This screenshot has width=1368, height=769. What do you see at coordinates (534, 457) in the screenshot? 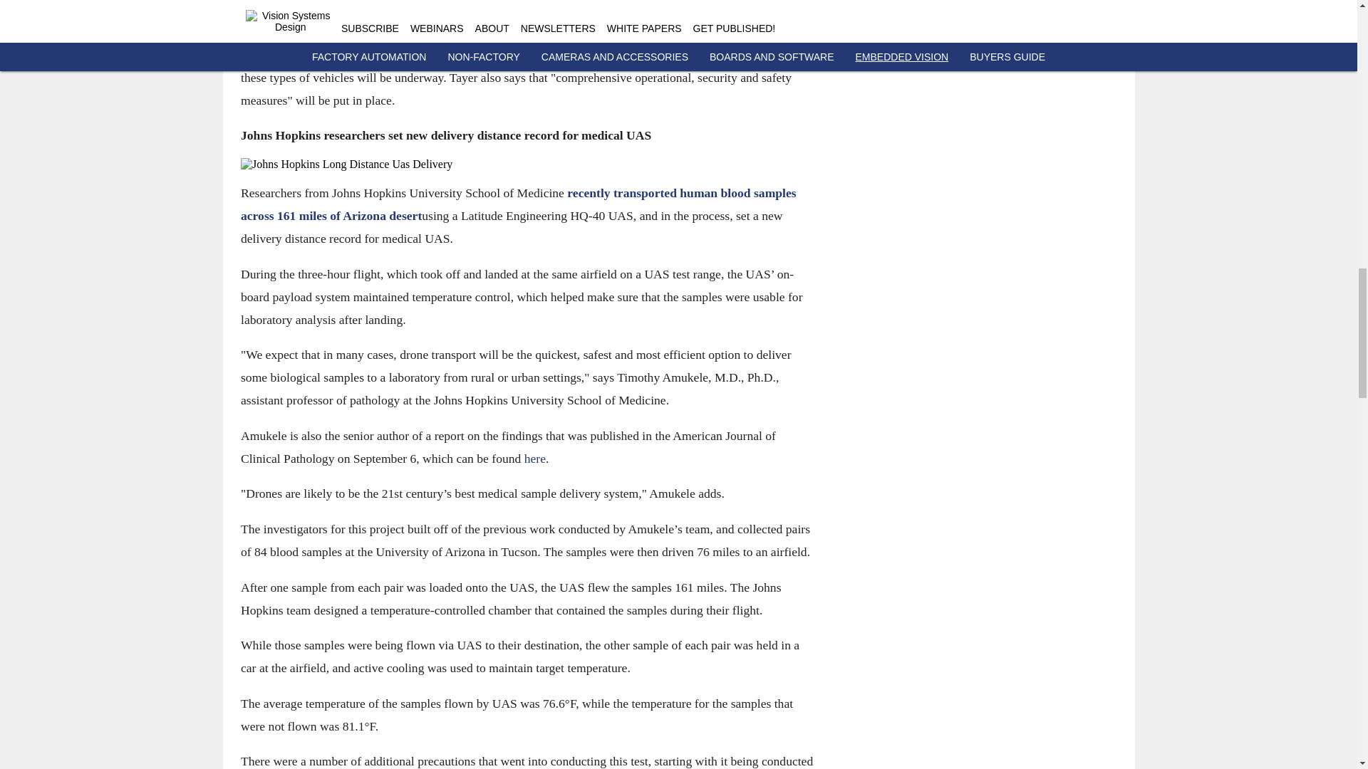
I see `here` at bounding box center [534, 457].